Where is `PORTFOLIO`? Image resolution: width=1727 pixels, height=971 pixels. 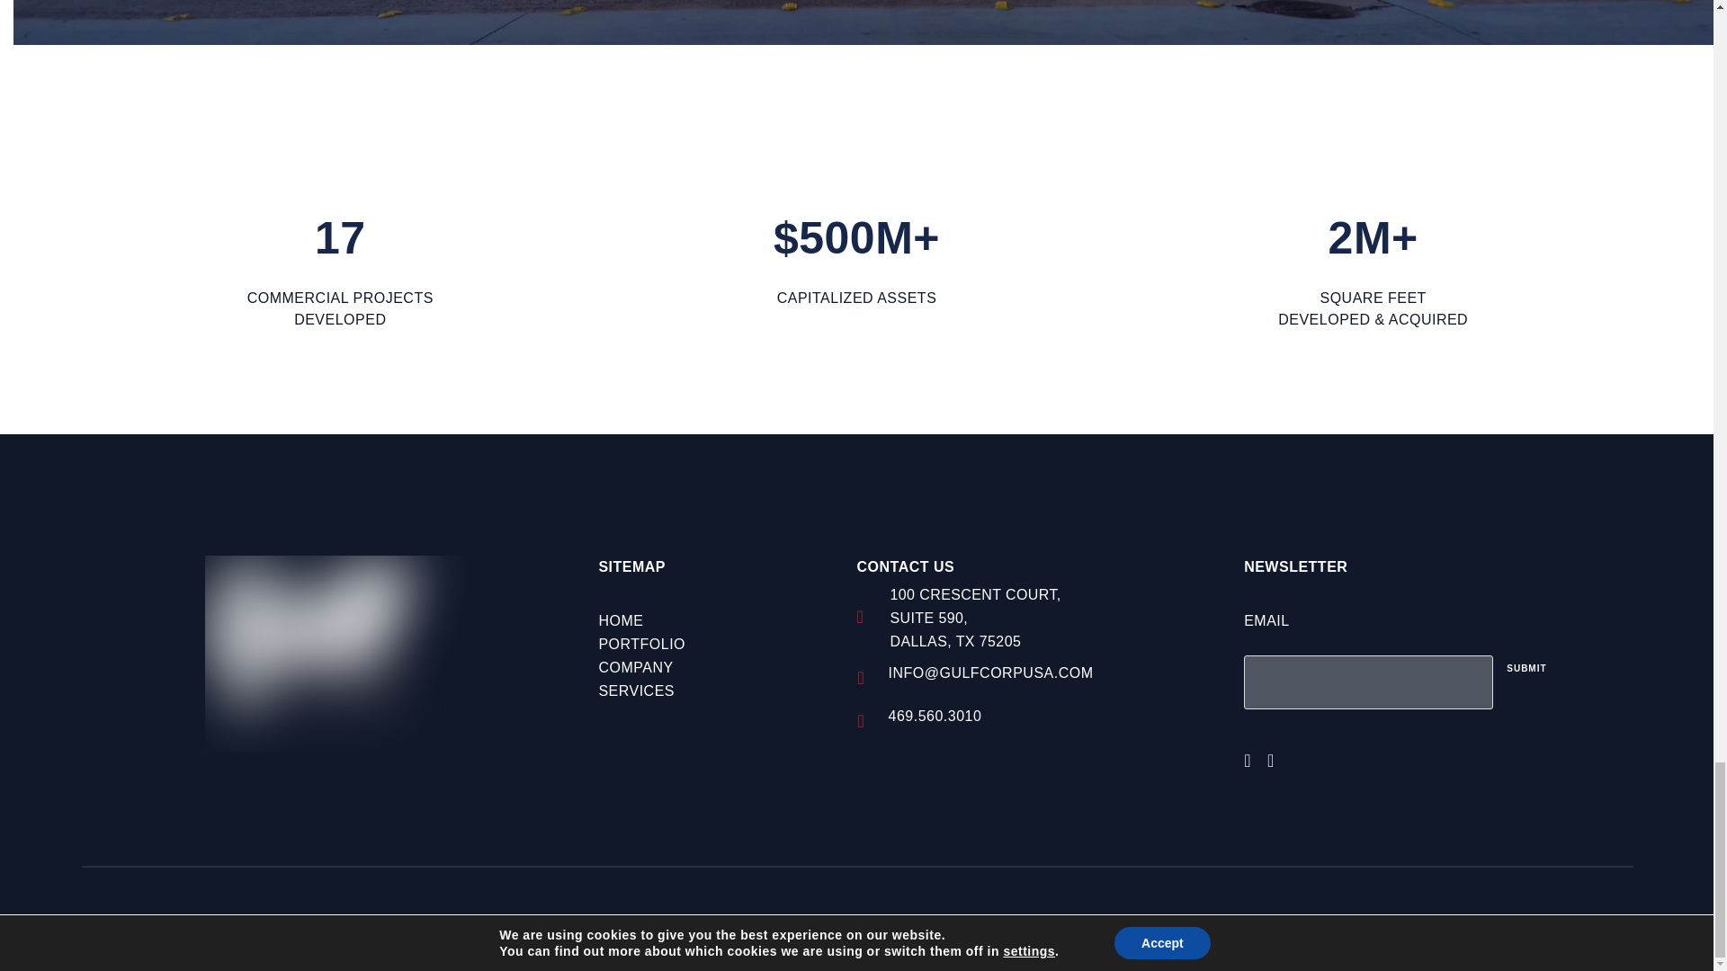 PORTFOLIO is located at coordinates (641, 644).